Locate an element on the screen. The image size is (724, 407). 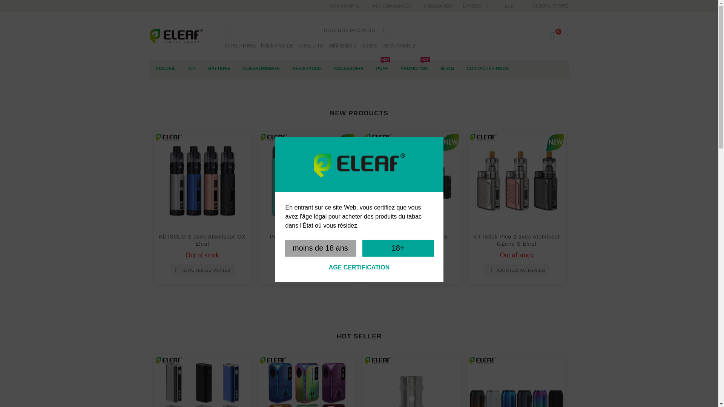
Kit iSOLO S avec Atomiseur GX Eleaf is located at coordinates (202, 240).